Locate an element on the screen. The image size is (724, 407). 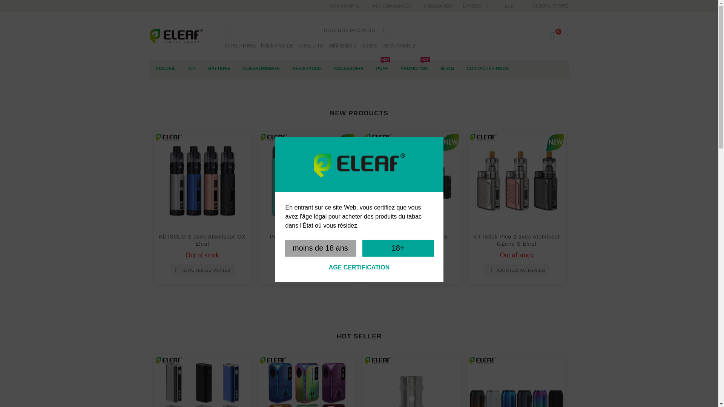
Kit iSOLO S avec Atomiseur GX Eleaf is located at coordinates (202, 240).